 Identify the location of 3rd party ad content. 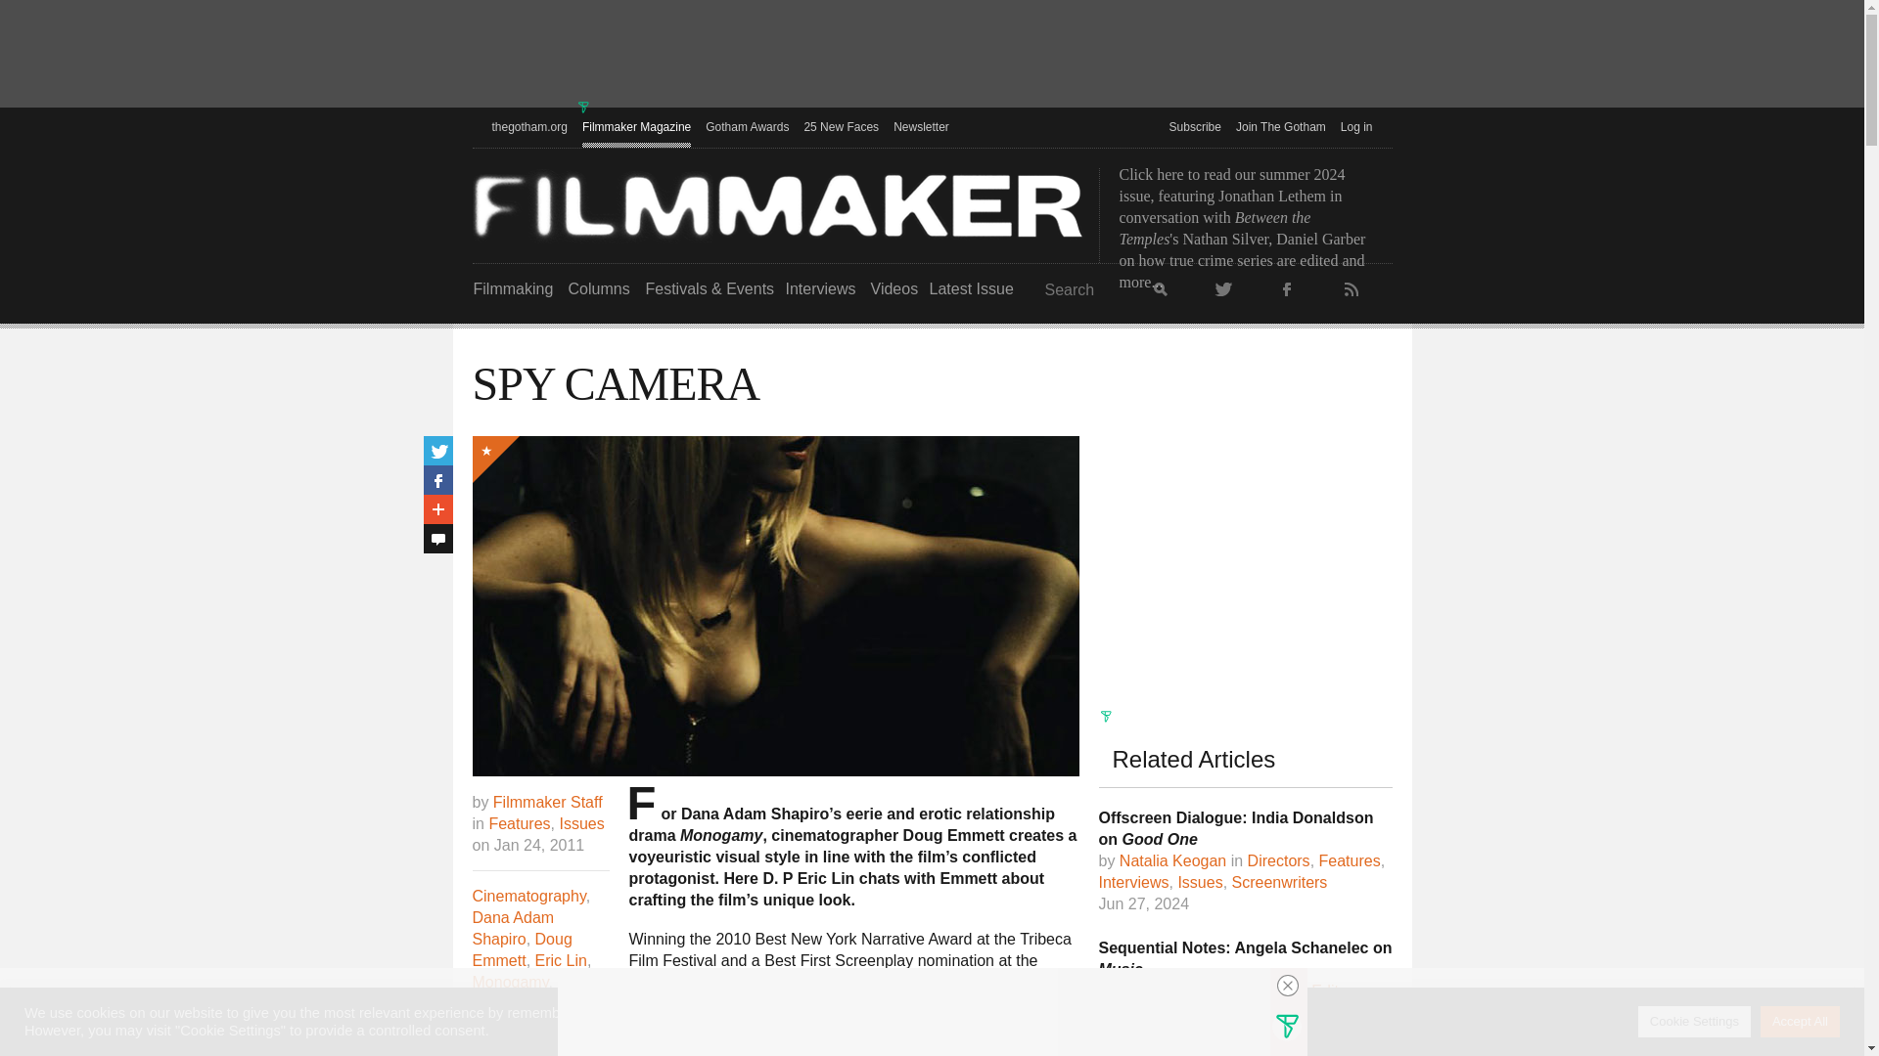
(1245, 557).